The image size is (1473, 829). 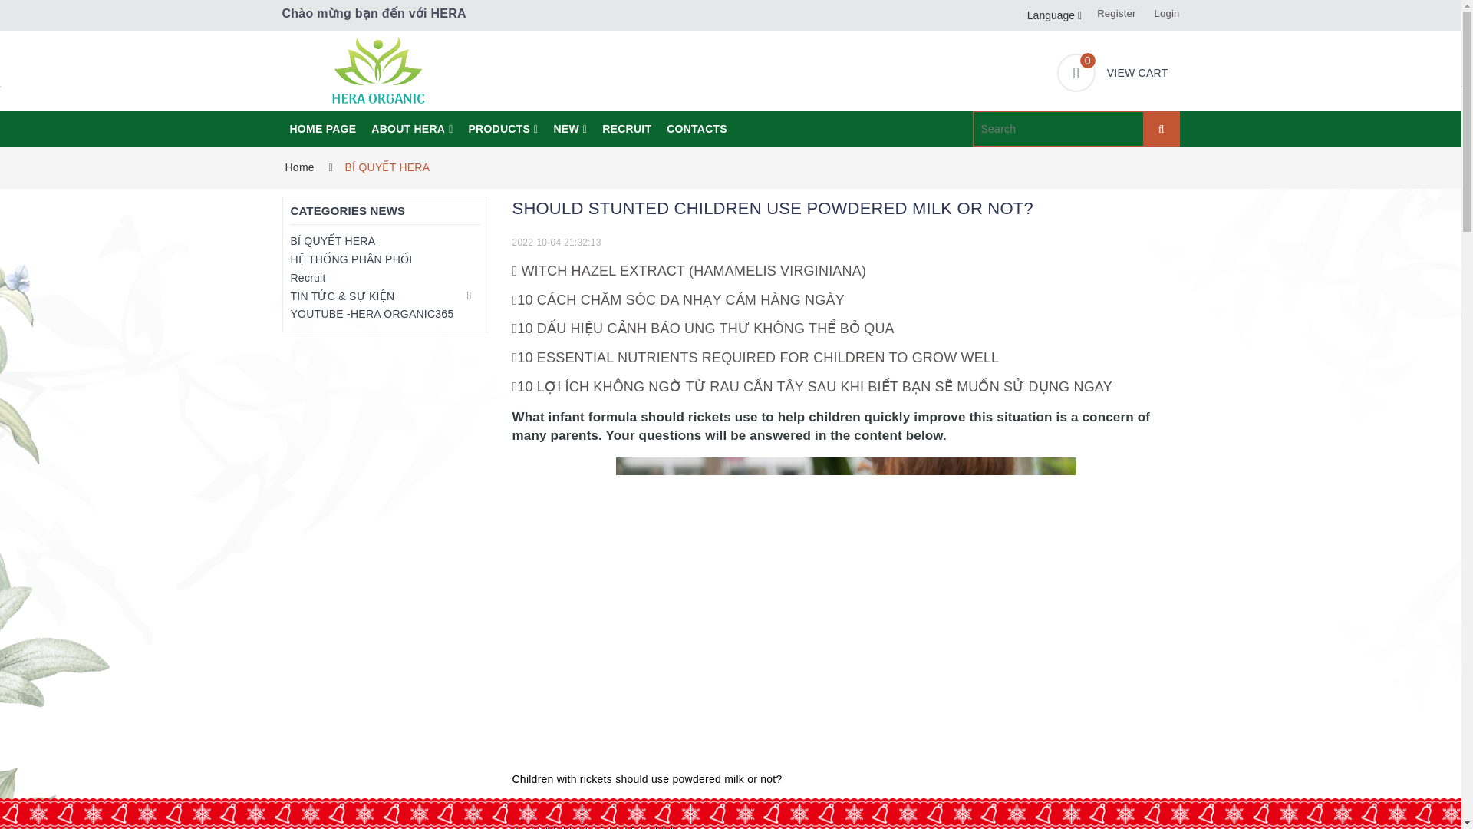 What do you see at coordinates (502, 129) in the screenshot?
I see `Language` at bounding box center [502, 129].